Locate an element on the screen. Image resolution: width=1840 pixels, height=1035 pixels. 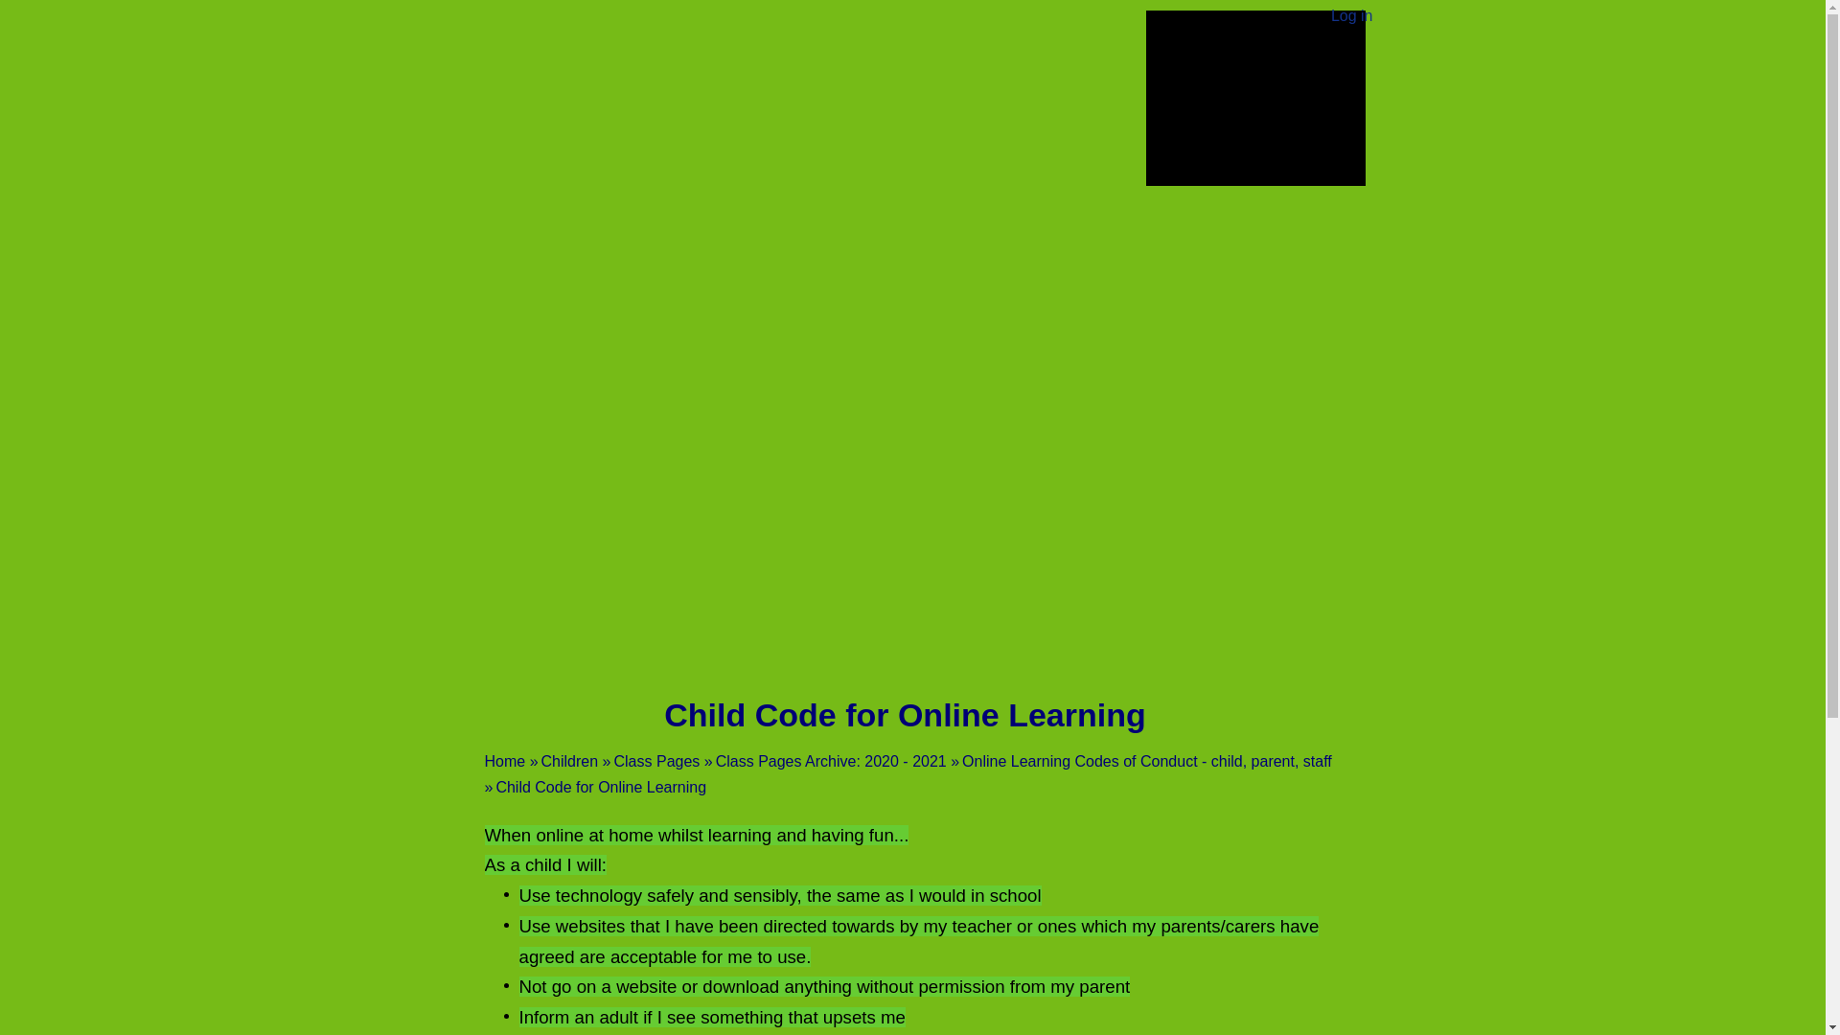
About Us is located at coordinates (640, 542).